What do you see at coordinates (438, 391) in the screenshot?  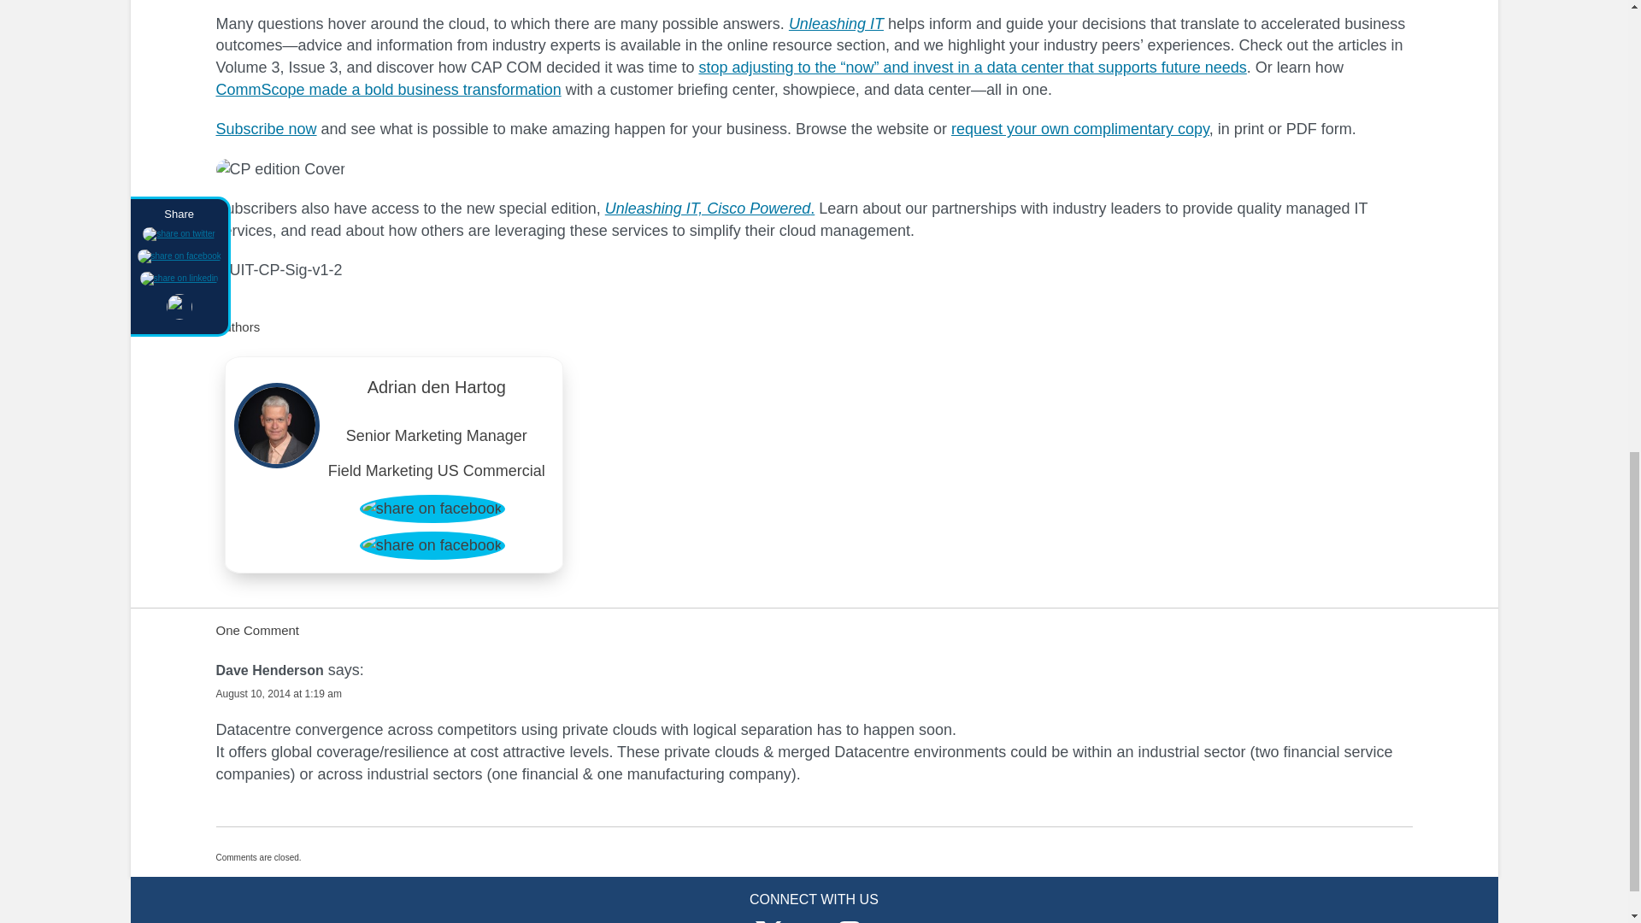 I see `Adrian den Hartog` at bounding box center [438, 391].